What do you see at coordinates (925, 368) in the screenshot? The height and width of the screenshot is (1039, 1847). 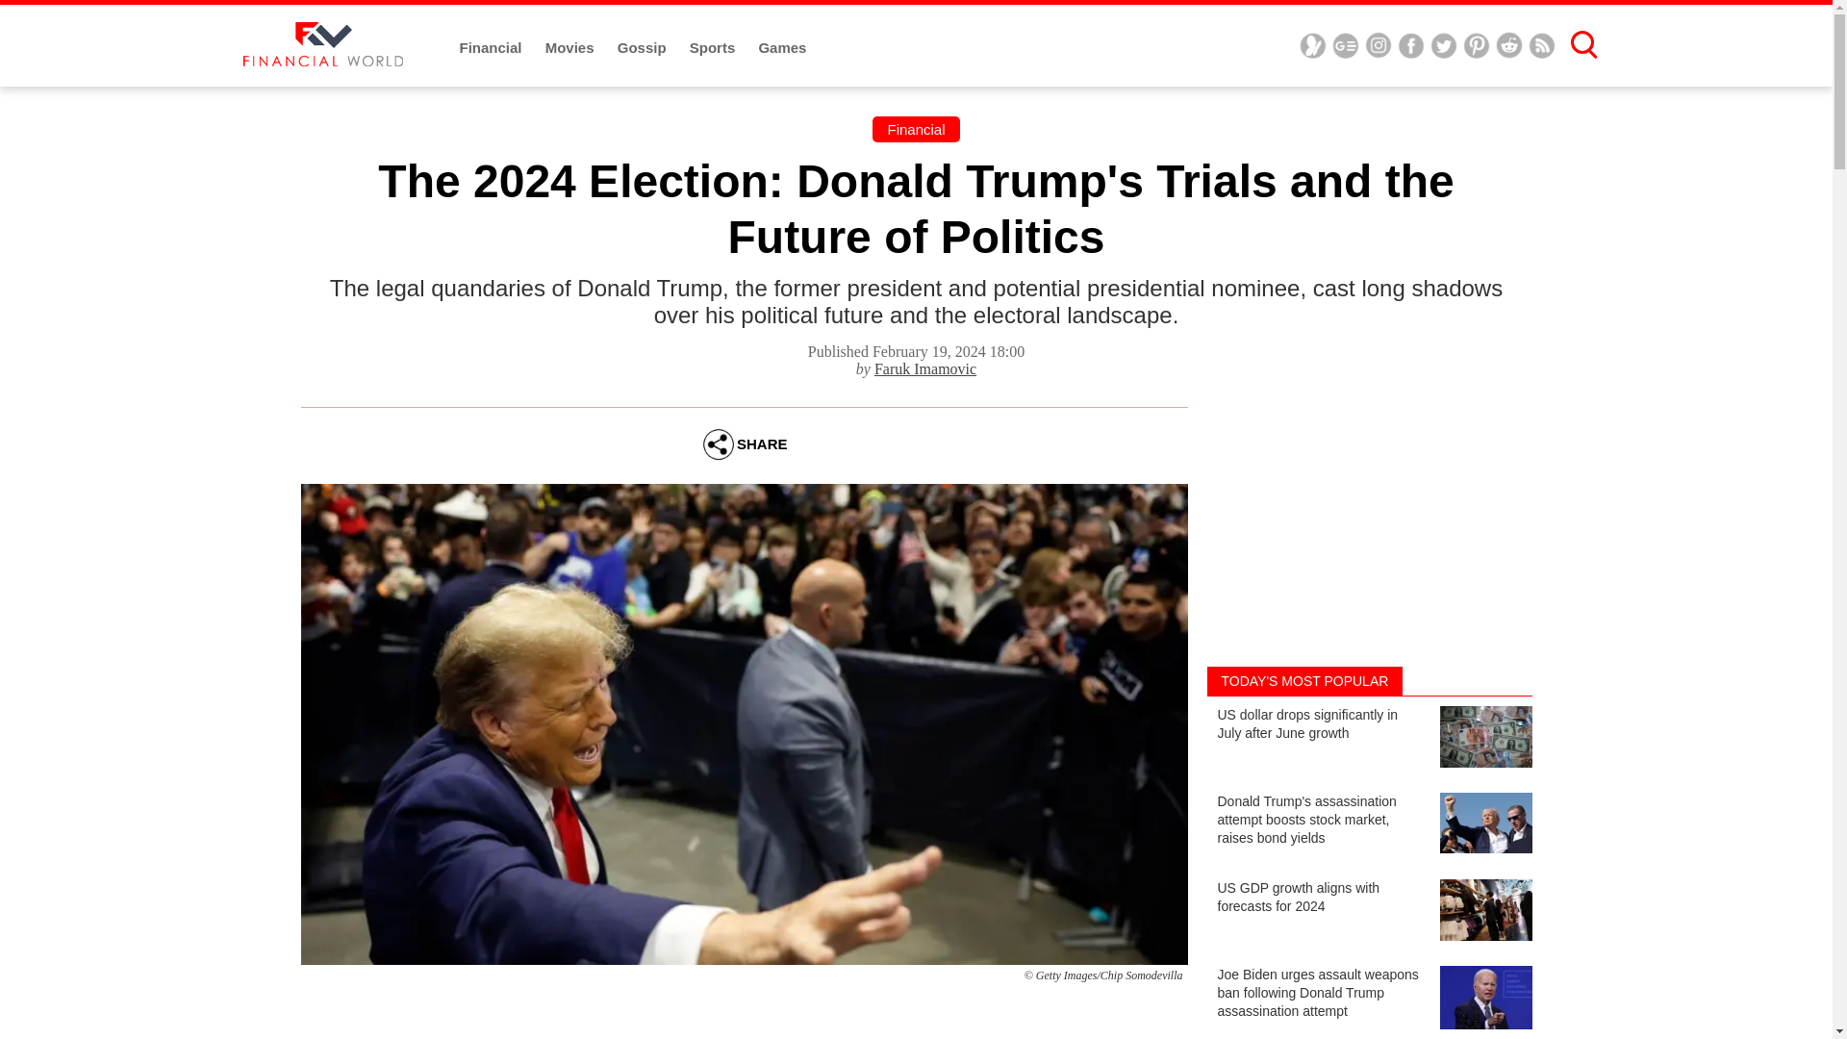 I see `Faruk Imamovic` at bounding box center [925, 368].